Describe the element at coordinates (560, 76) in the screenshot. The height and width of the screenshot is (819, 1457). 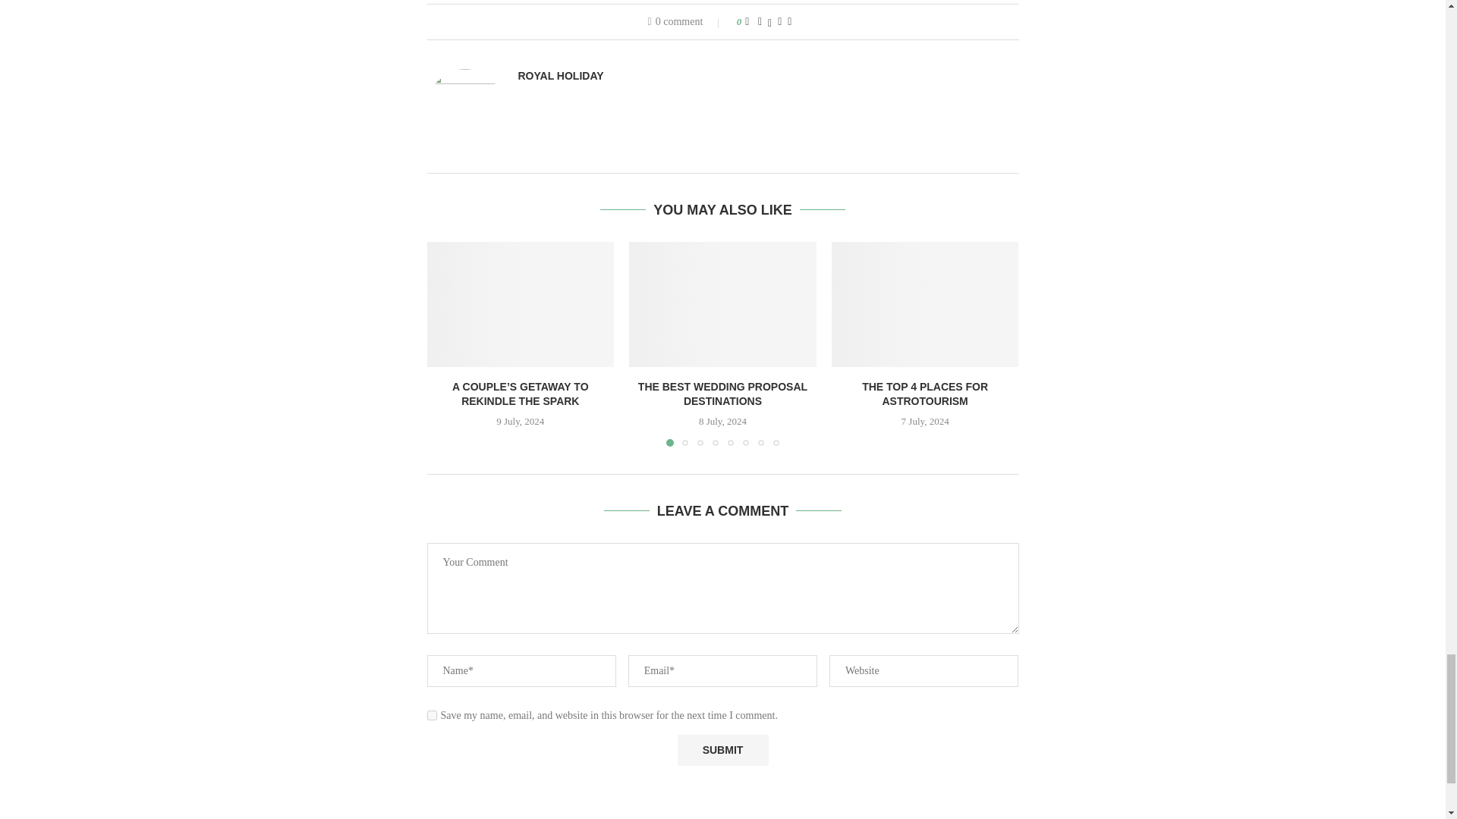
I see `Author Royal Holiday` at that location.